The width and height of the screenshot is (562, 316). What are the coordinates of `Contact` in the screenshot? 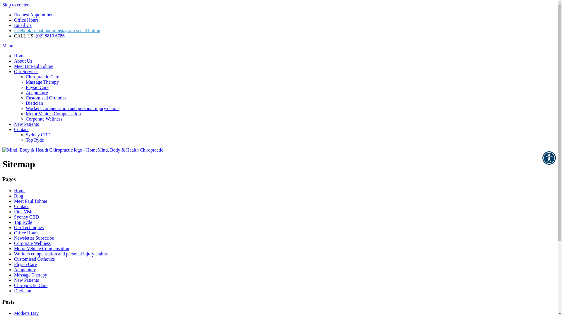 It's located at (21, 129).